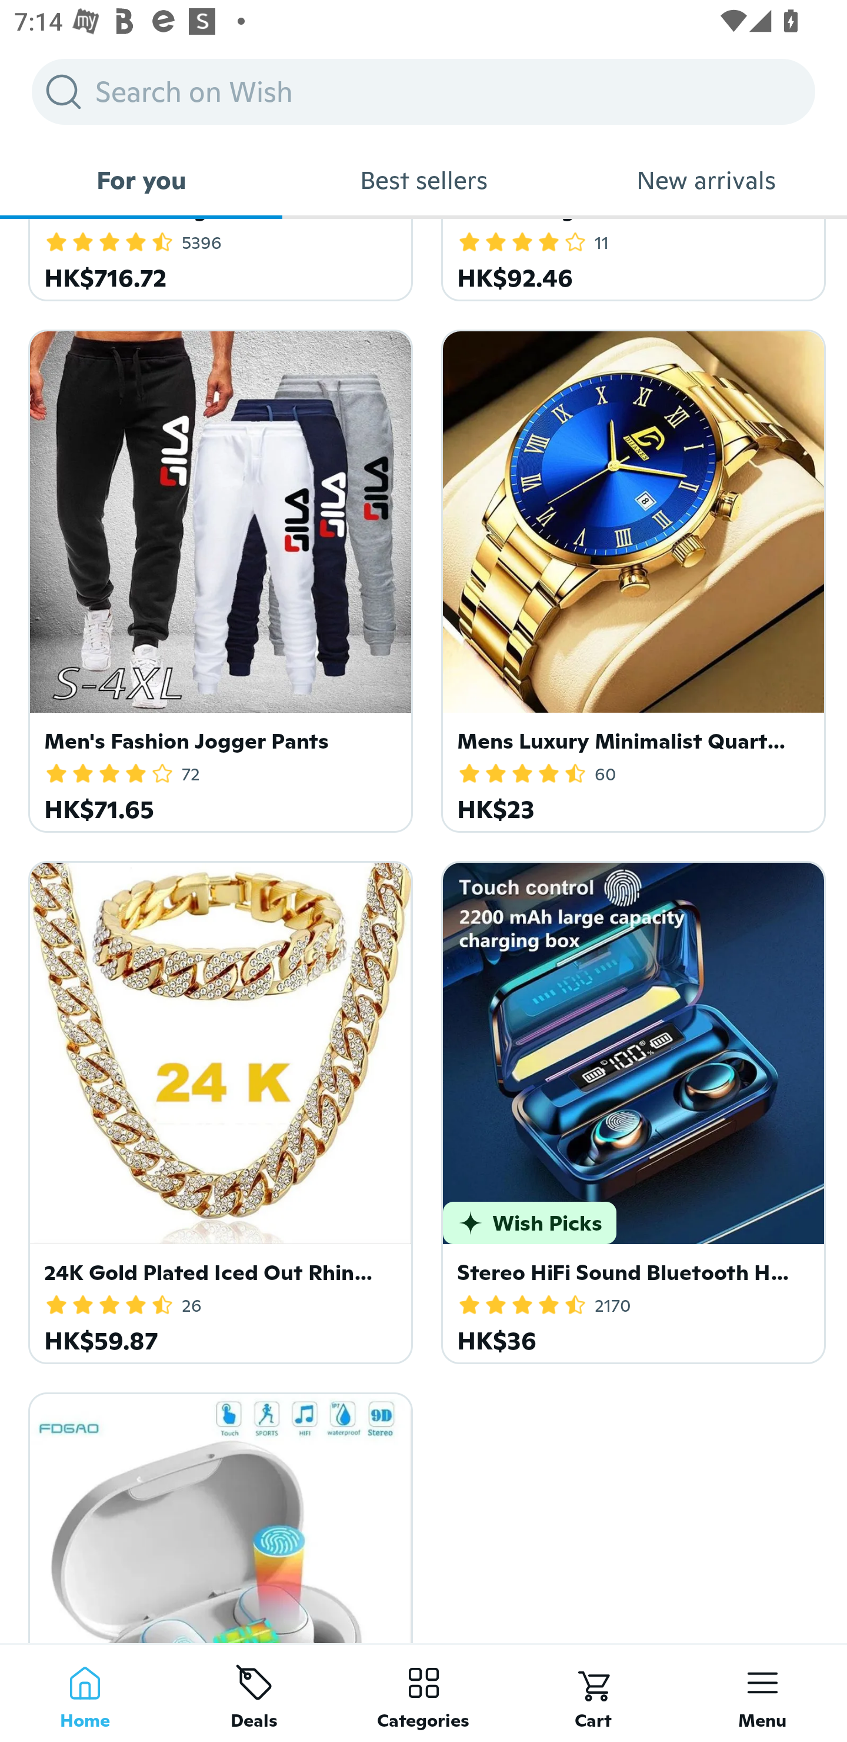  What do you see at coordinates (423, 1693) in the screenshot?
I see `Categories` at bounding box center [423, 1693].